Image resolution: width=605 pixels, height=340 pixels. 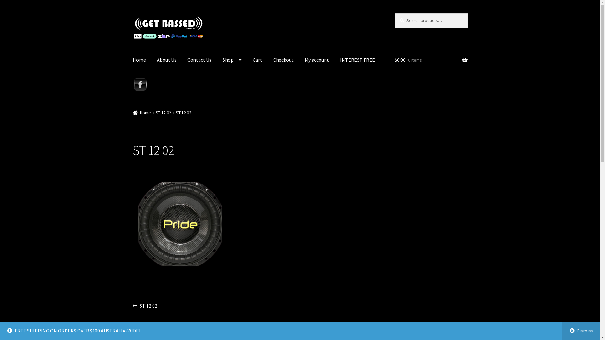 What do you see at coordinates (142, 113) in the screenshot?
I see `Home` at bounding box center [142, 113].